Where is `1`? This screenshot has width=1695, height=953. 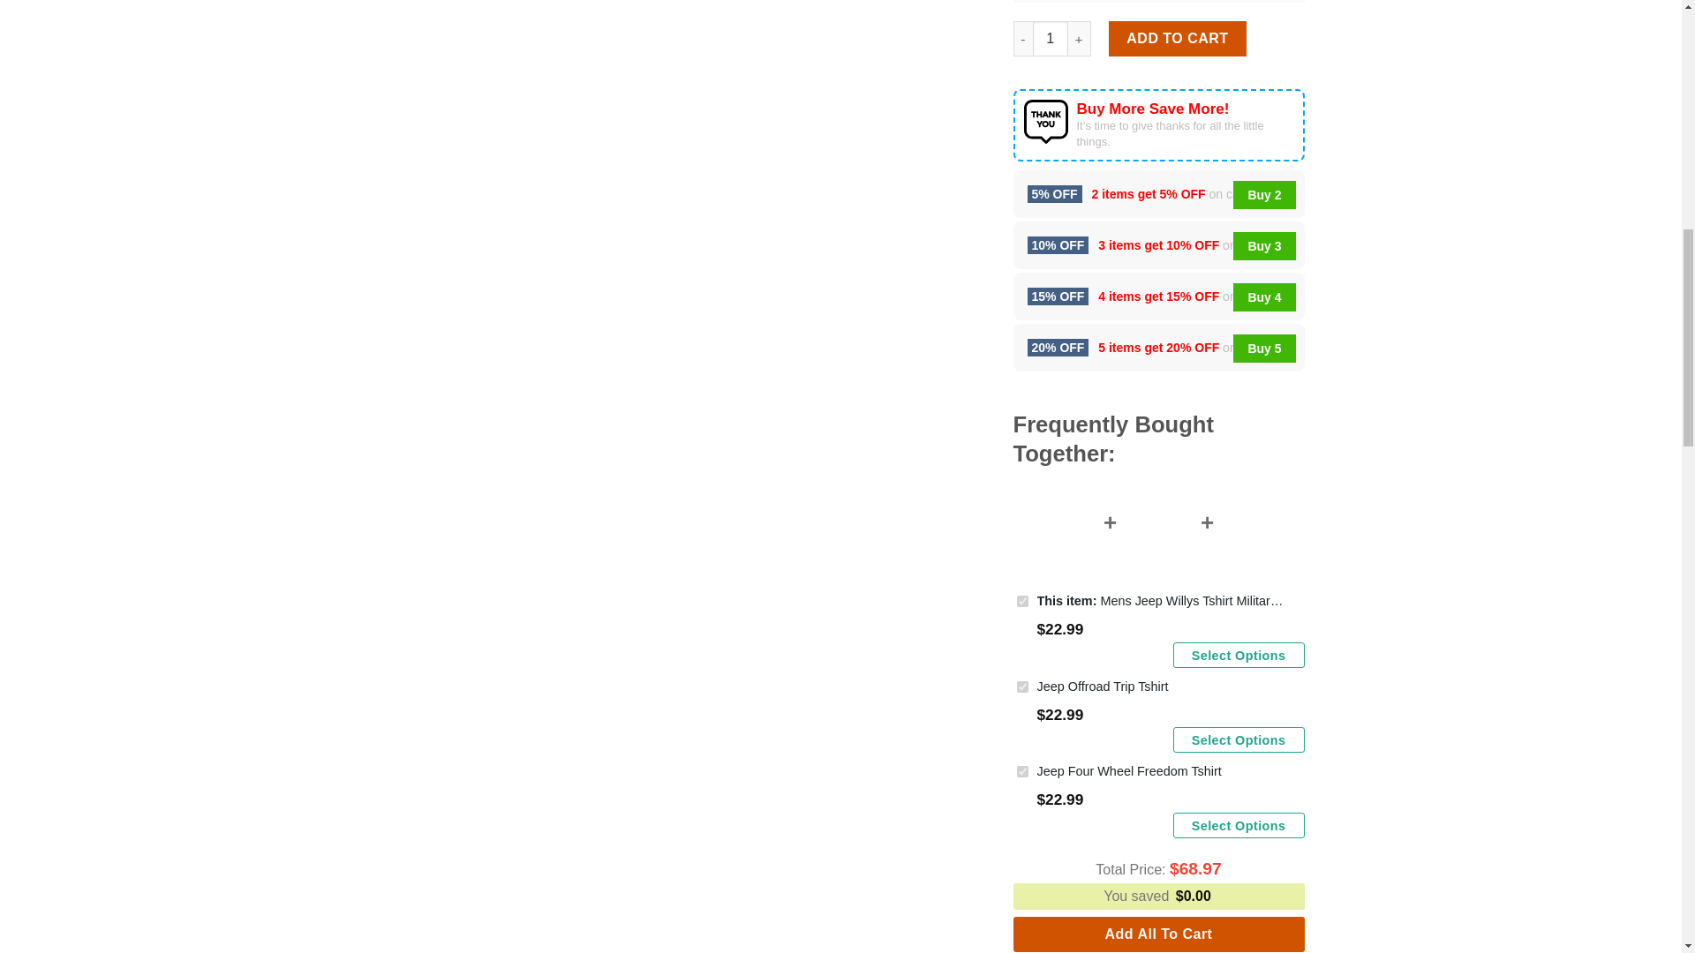
1 is located at coordinates (1050, 38).